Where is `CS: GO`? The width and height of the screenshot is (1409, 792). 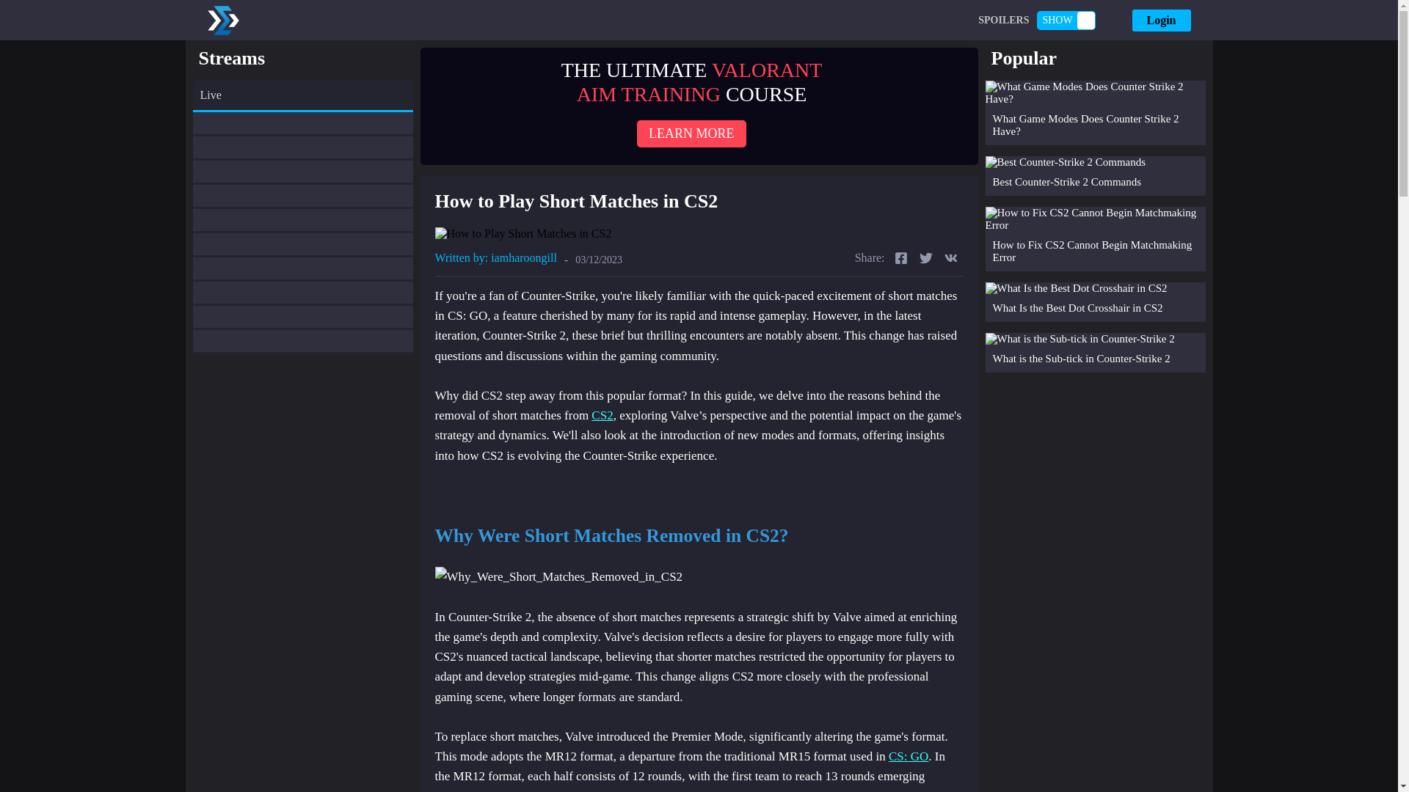 CS: GO is located at coordinates (909, 756).